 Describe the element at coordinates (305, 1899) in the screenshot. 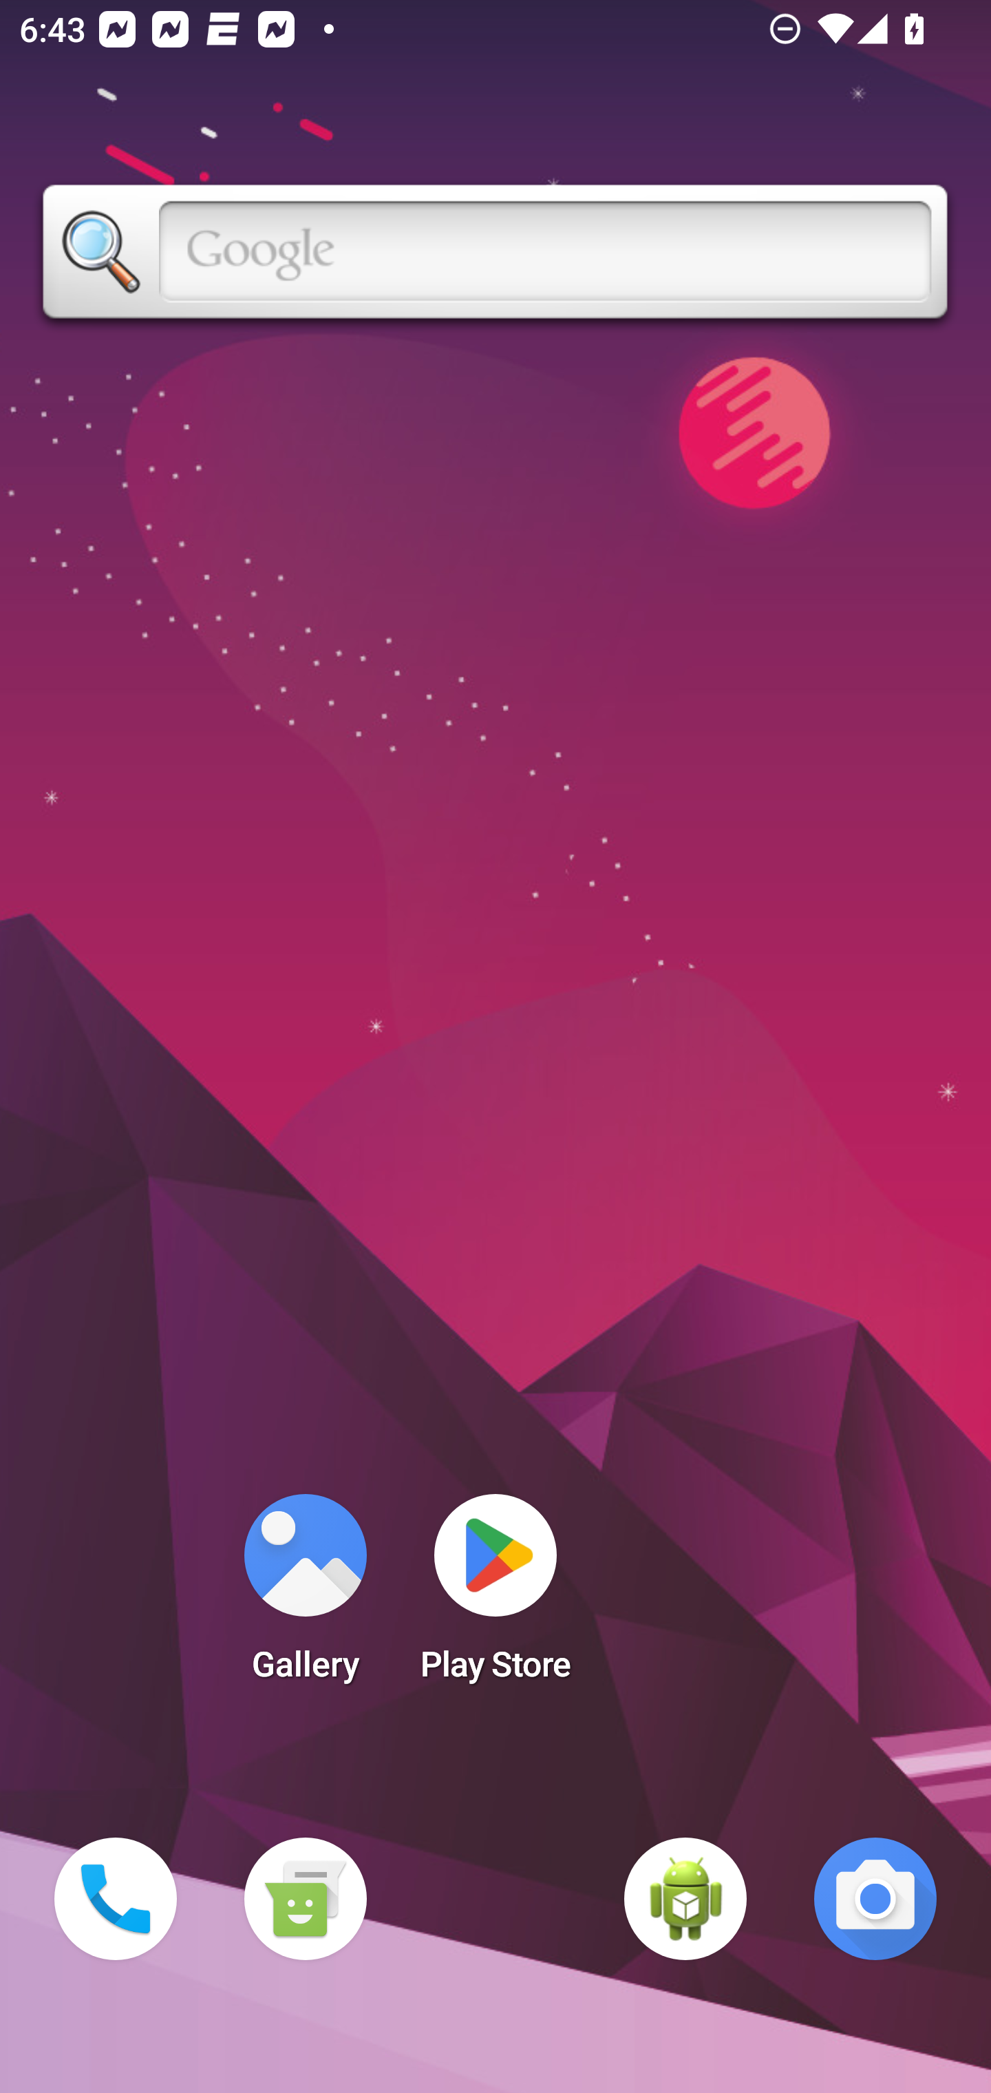

I see `Messaging` at that location.